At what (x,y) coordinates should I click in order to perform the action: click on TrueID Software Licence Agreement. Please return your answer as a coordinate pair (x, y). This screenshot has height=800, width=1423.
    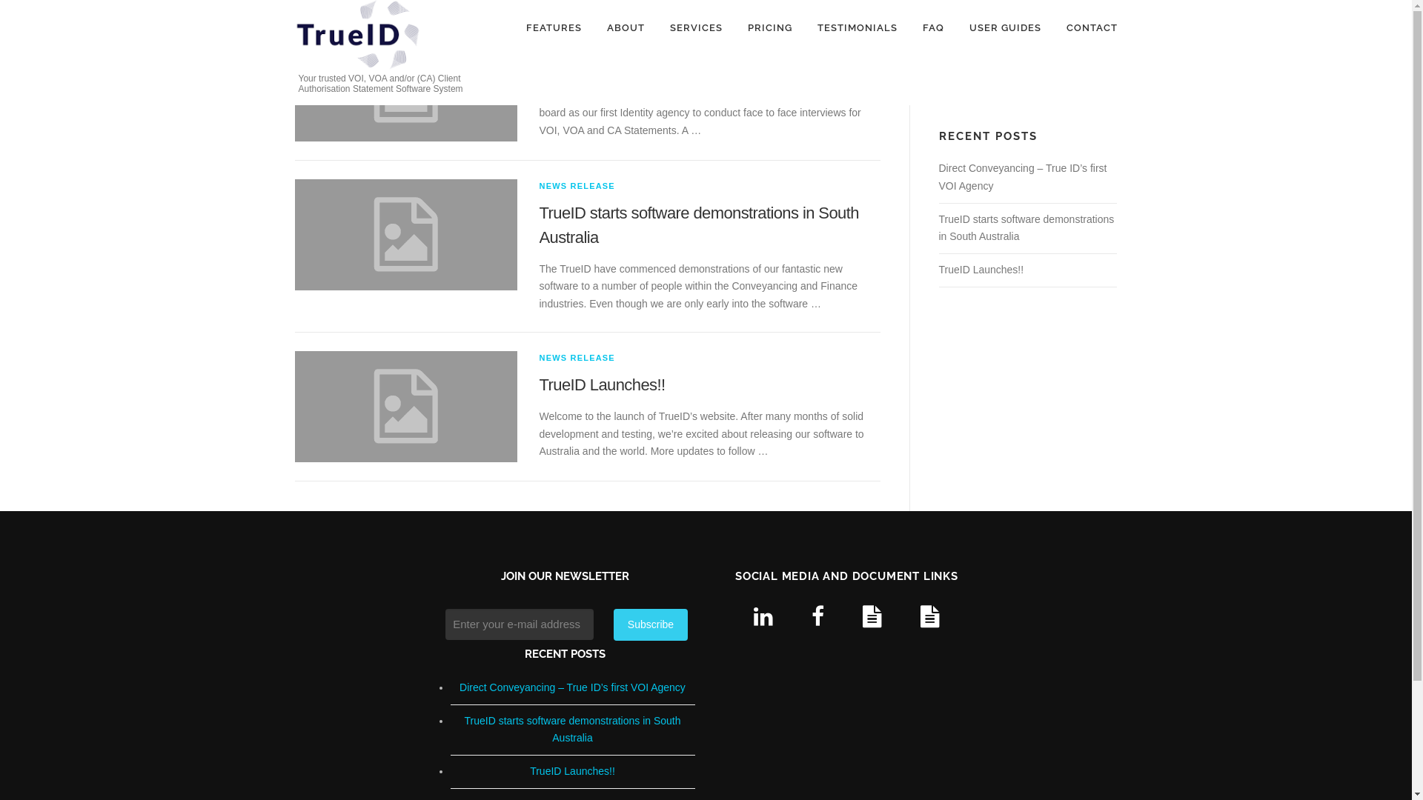
    Looking at the image, I should click on (930, 616).